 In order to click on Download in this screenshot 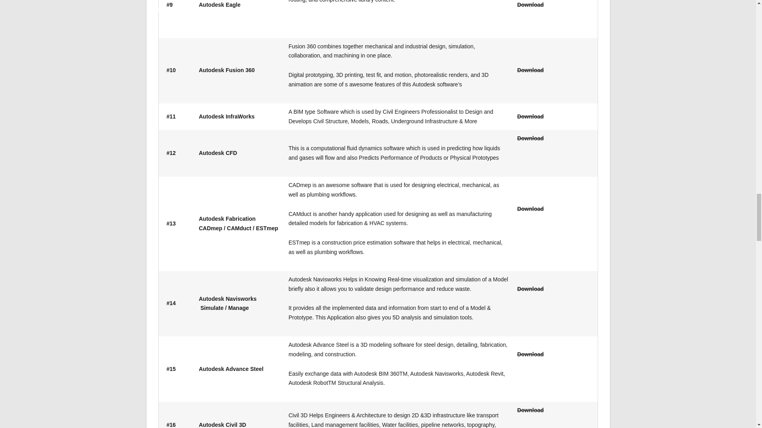, I will do `click(530, 410)`.